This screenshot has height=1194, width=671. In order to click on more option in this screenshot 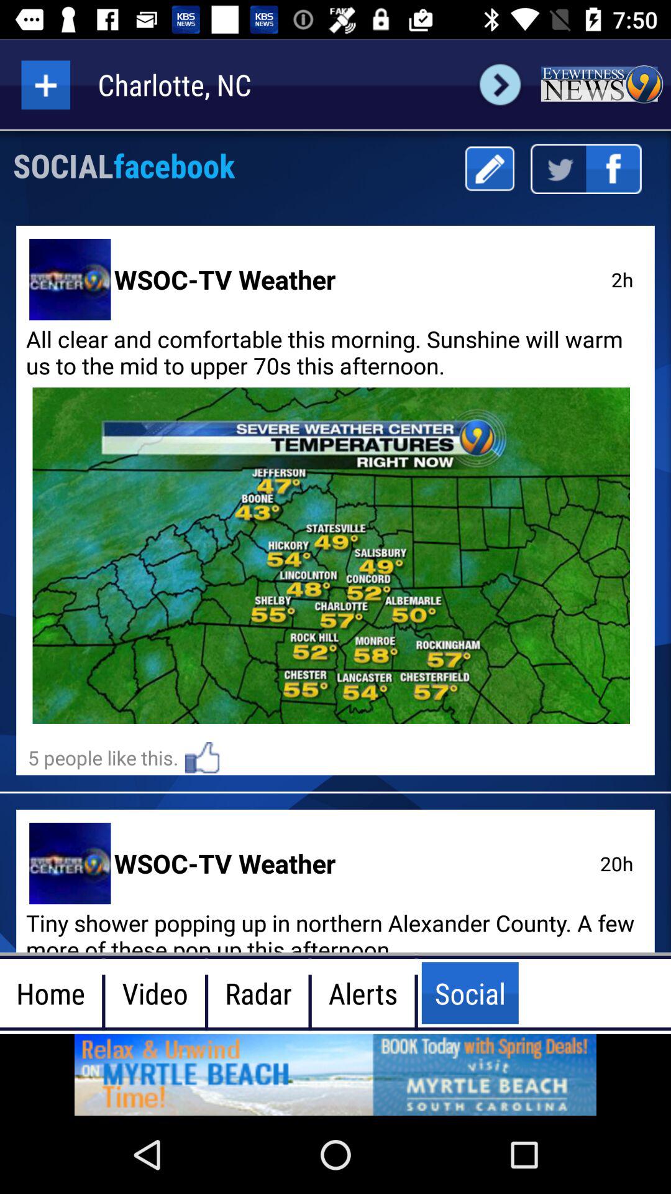, I will do `click(46, 85)`.